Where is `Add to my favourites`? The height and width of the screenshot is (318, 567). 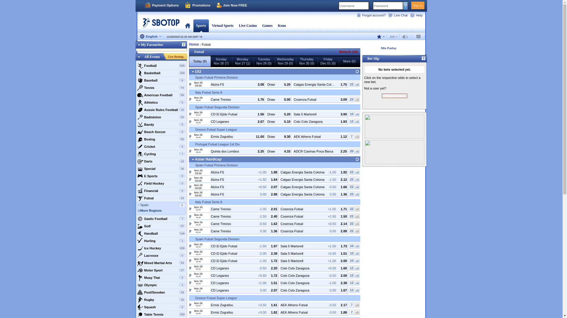
Add to my favourites is located at coordinates (208, 222).